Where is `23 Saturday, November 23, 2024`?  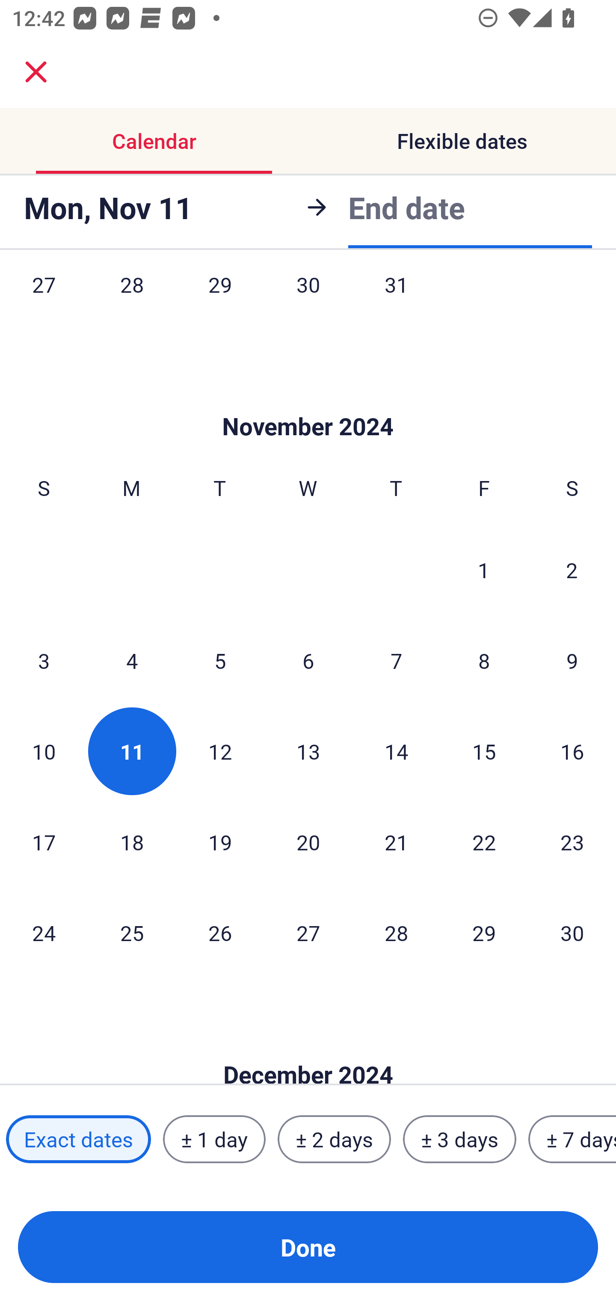 23 Saturday, November 23, 2024 is located at coordinates (572, 841).